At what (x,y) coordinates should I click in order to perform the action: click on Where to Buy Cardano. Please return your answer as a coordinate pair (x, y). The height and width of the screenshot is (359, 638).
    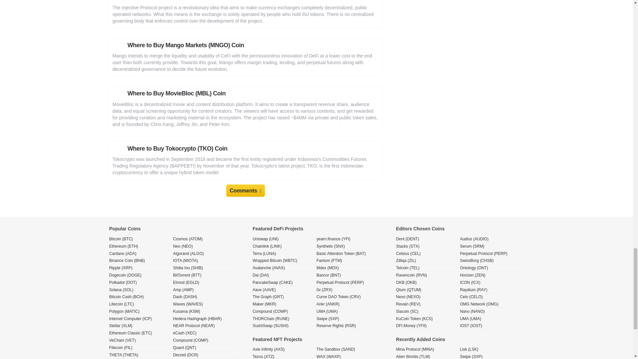
    Looking at the image, I should click on (123, 254).